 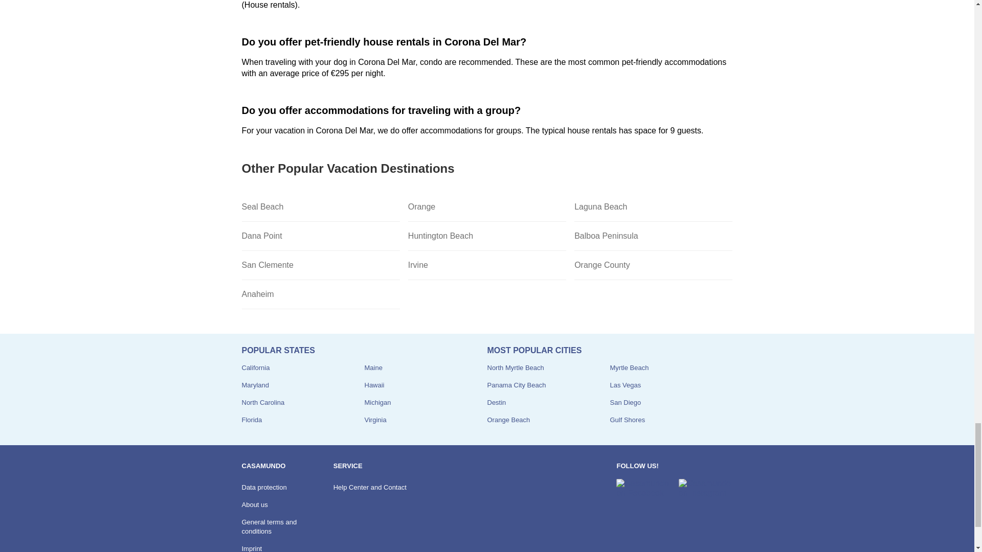 What do you see at coordinates (654, 207) in the screenshot?
I see `Laguna Beach` at bounding box center [654, 207].